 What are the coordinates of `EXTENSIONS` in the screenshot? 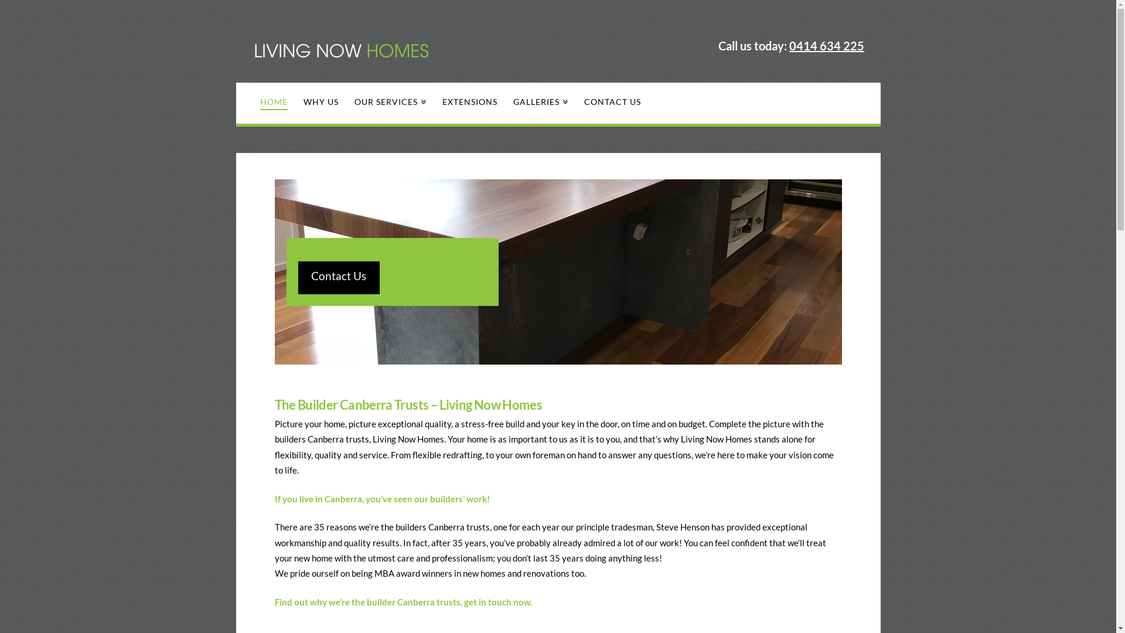 It's located at (470, 103).